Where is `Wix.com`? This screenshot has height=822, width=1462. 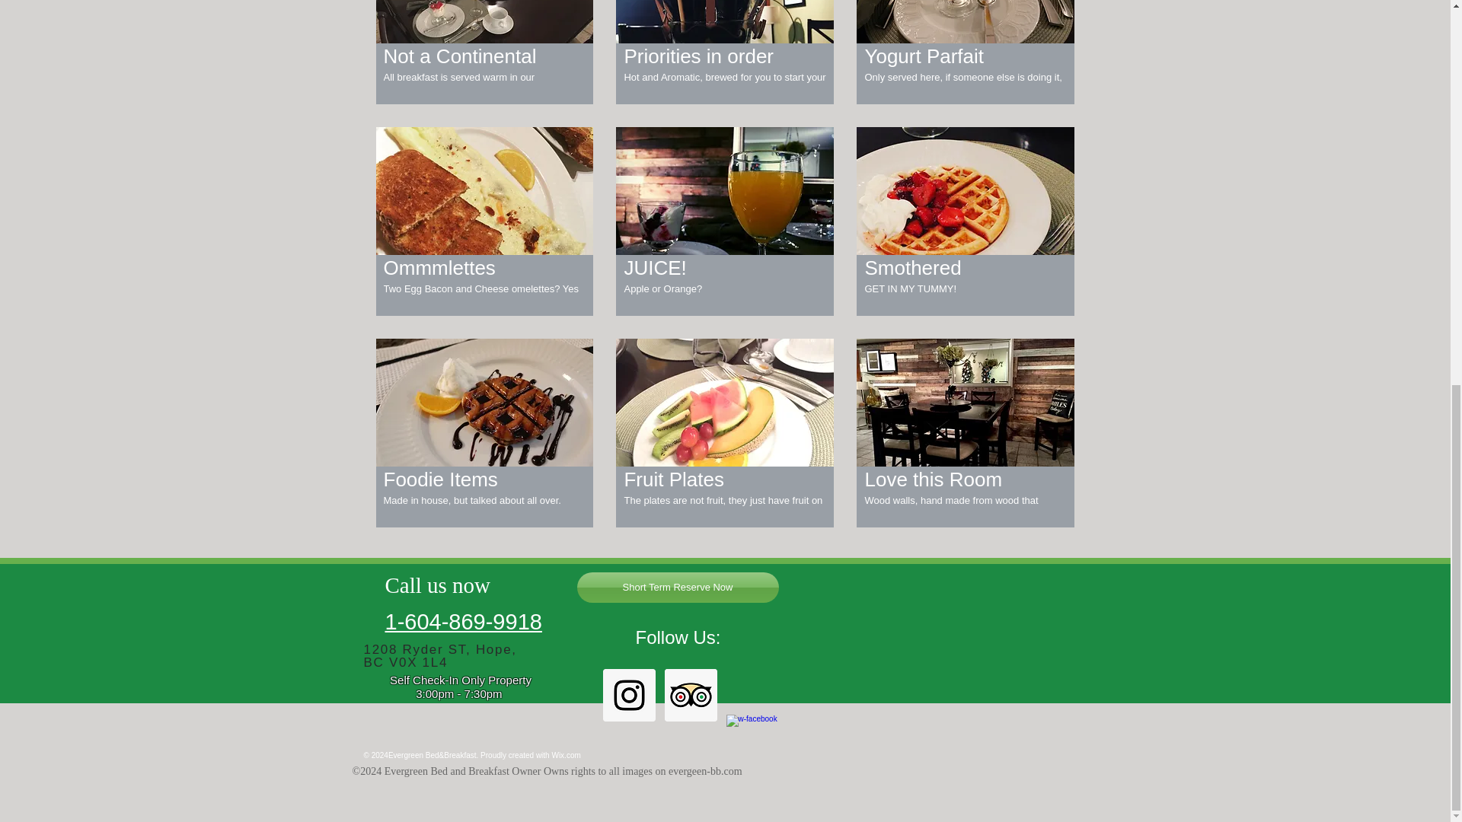
Wix.com is located at coordinates (565, 755).